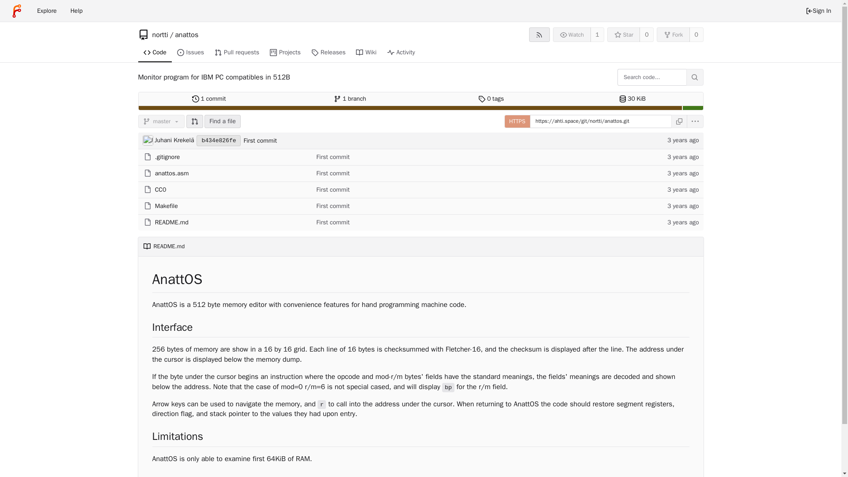  I want to click on README.md, so click(172, 173).